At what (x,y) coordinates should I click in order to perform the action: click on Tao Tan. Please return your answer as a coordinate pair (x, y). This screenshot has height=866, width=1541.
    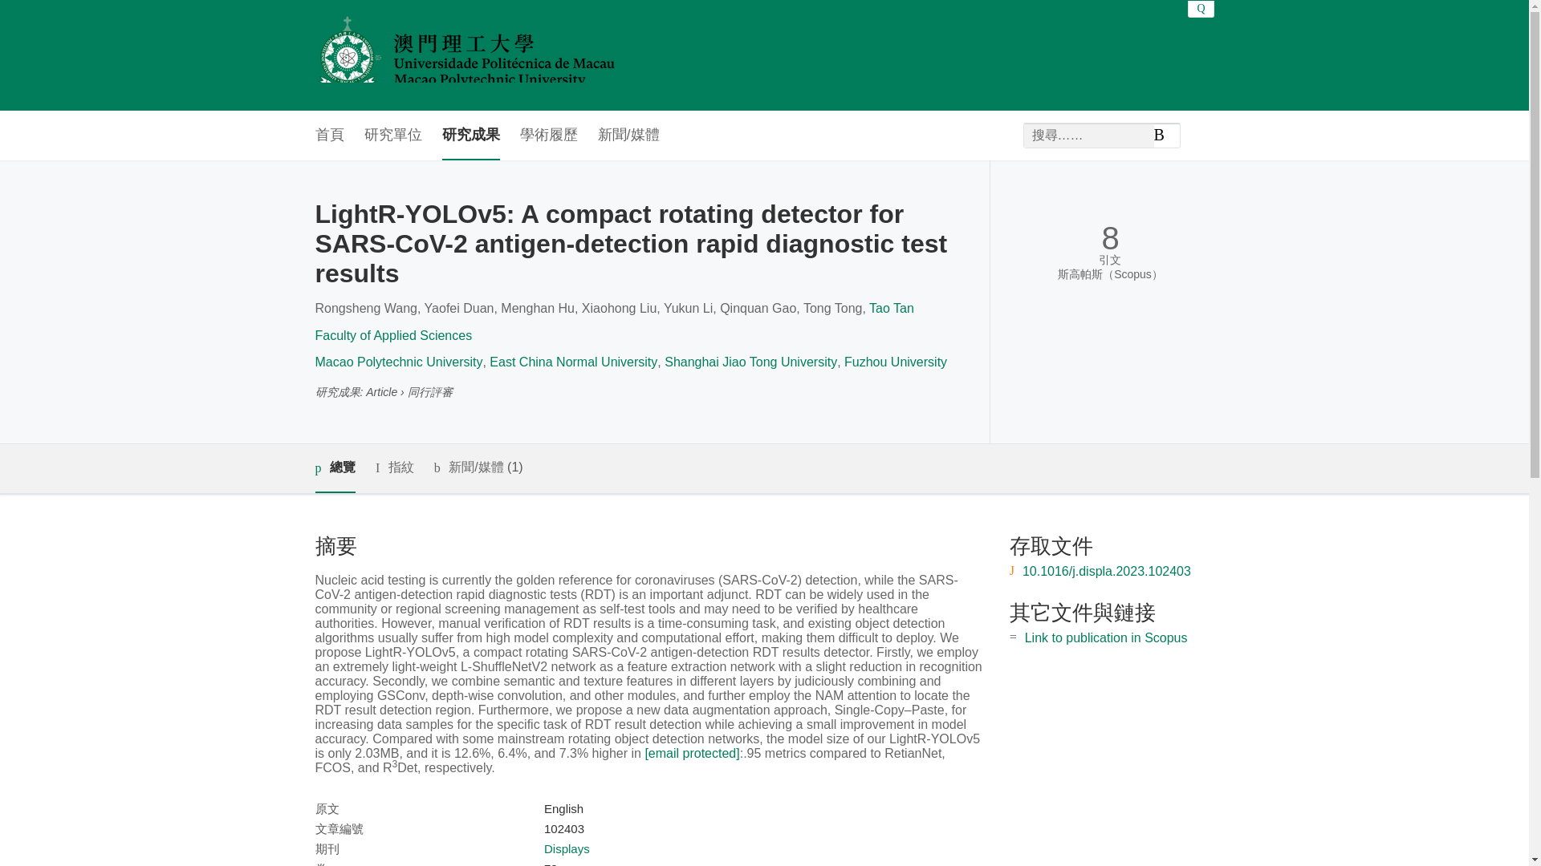
    Looking at the image, I should click on (891, 308).